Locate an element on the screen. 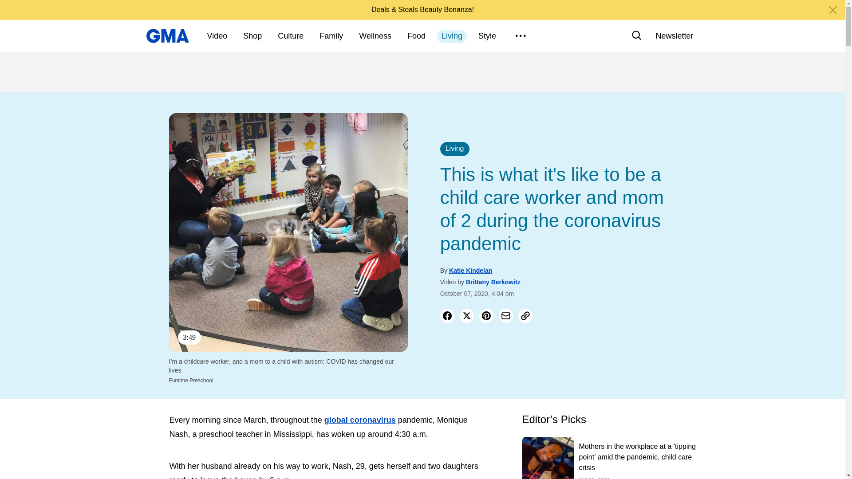 This screenshot has width=852, height=479. Culture is located at coordinates (290, 36).